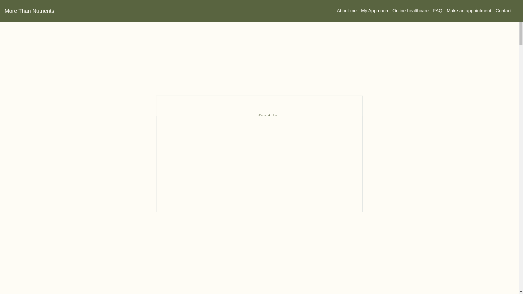  Describe the element at coordinates (506, 11) in the screenshot. I see `Contact` at that location.